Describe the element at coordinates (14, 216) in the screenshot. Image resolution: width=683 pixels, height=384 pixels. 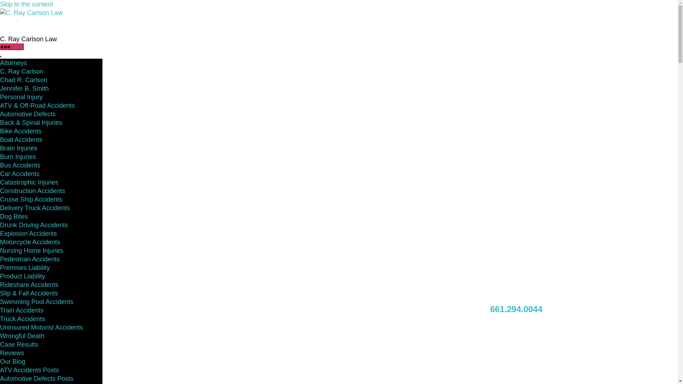
I see `Dog Bites` at that location.